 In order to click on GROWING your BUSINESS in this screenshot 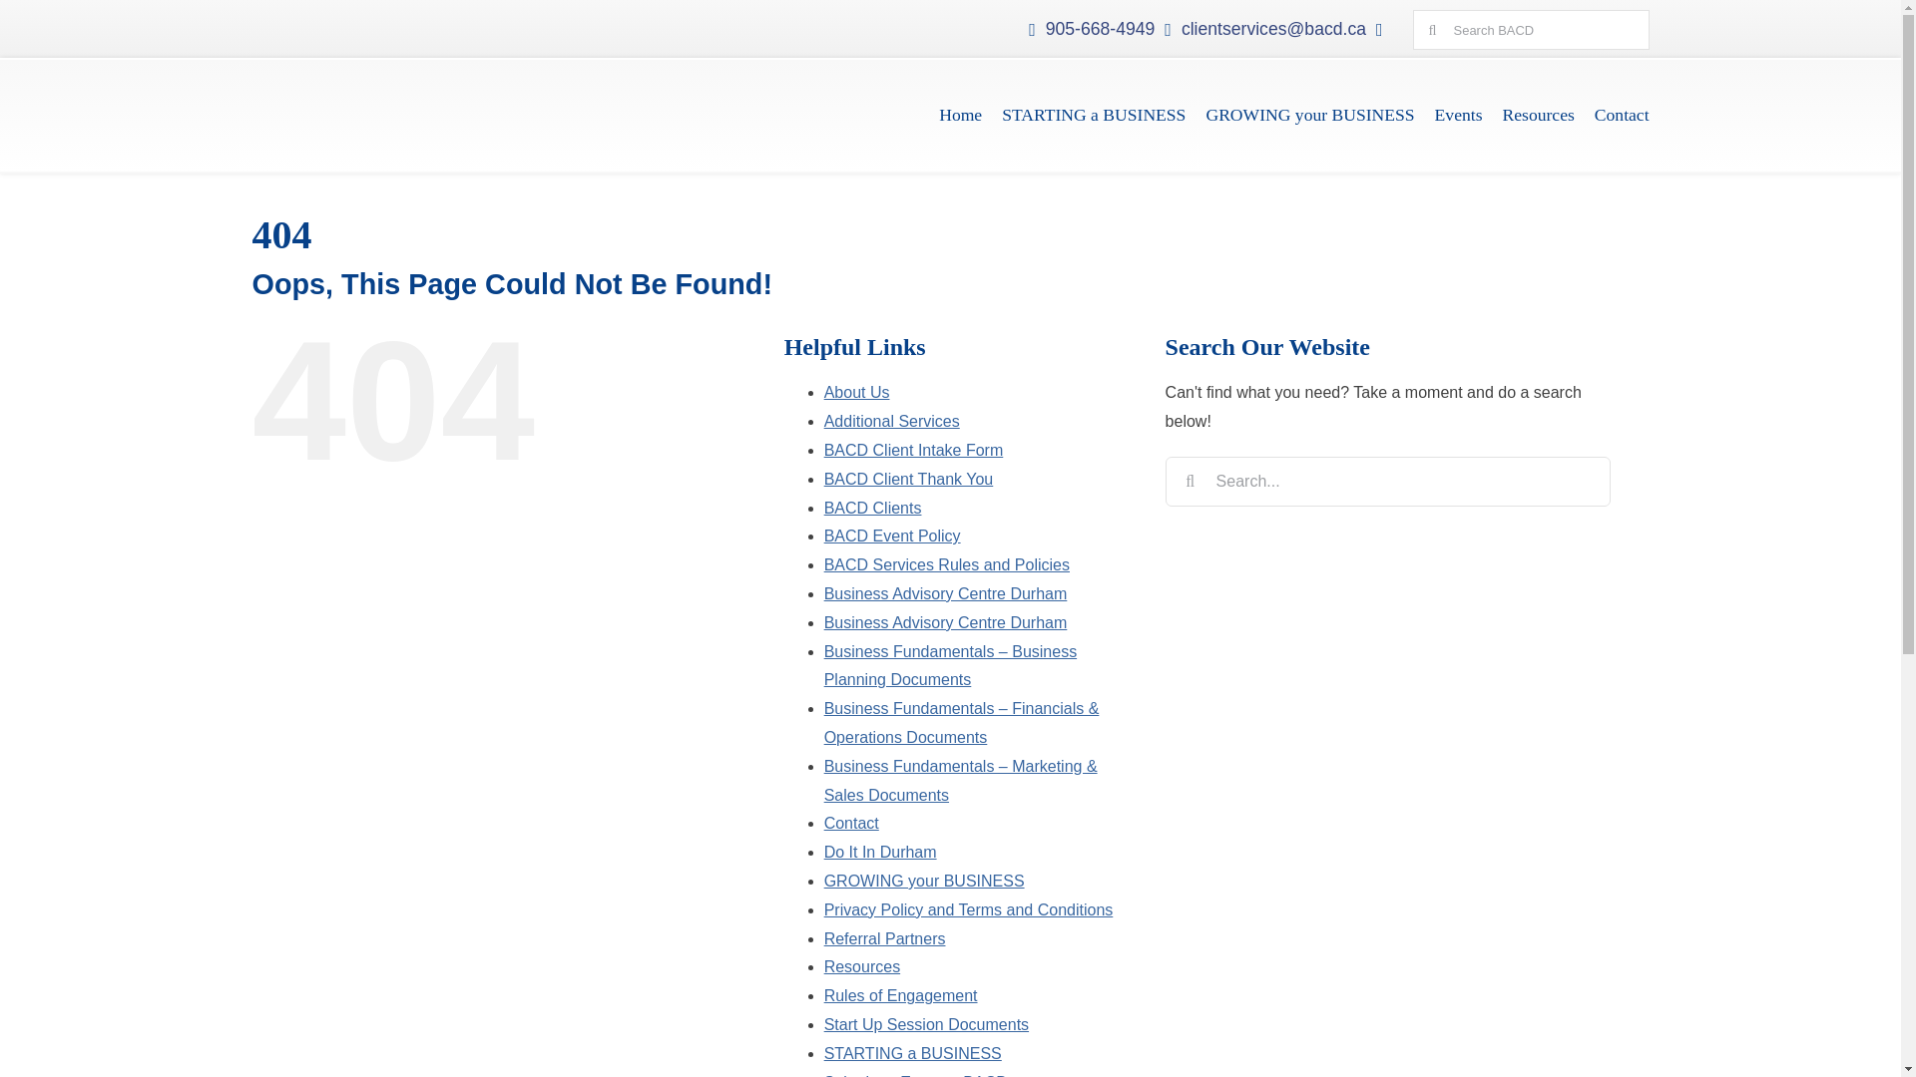, I will do `click(1309, 116)`.